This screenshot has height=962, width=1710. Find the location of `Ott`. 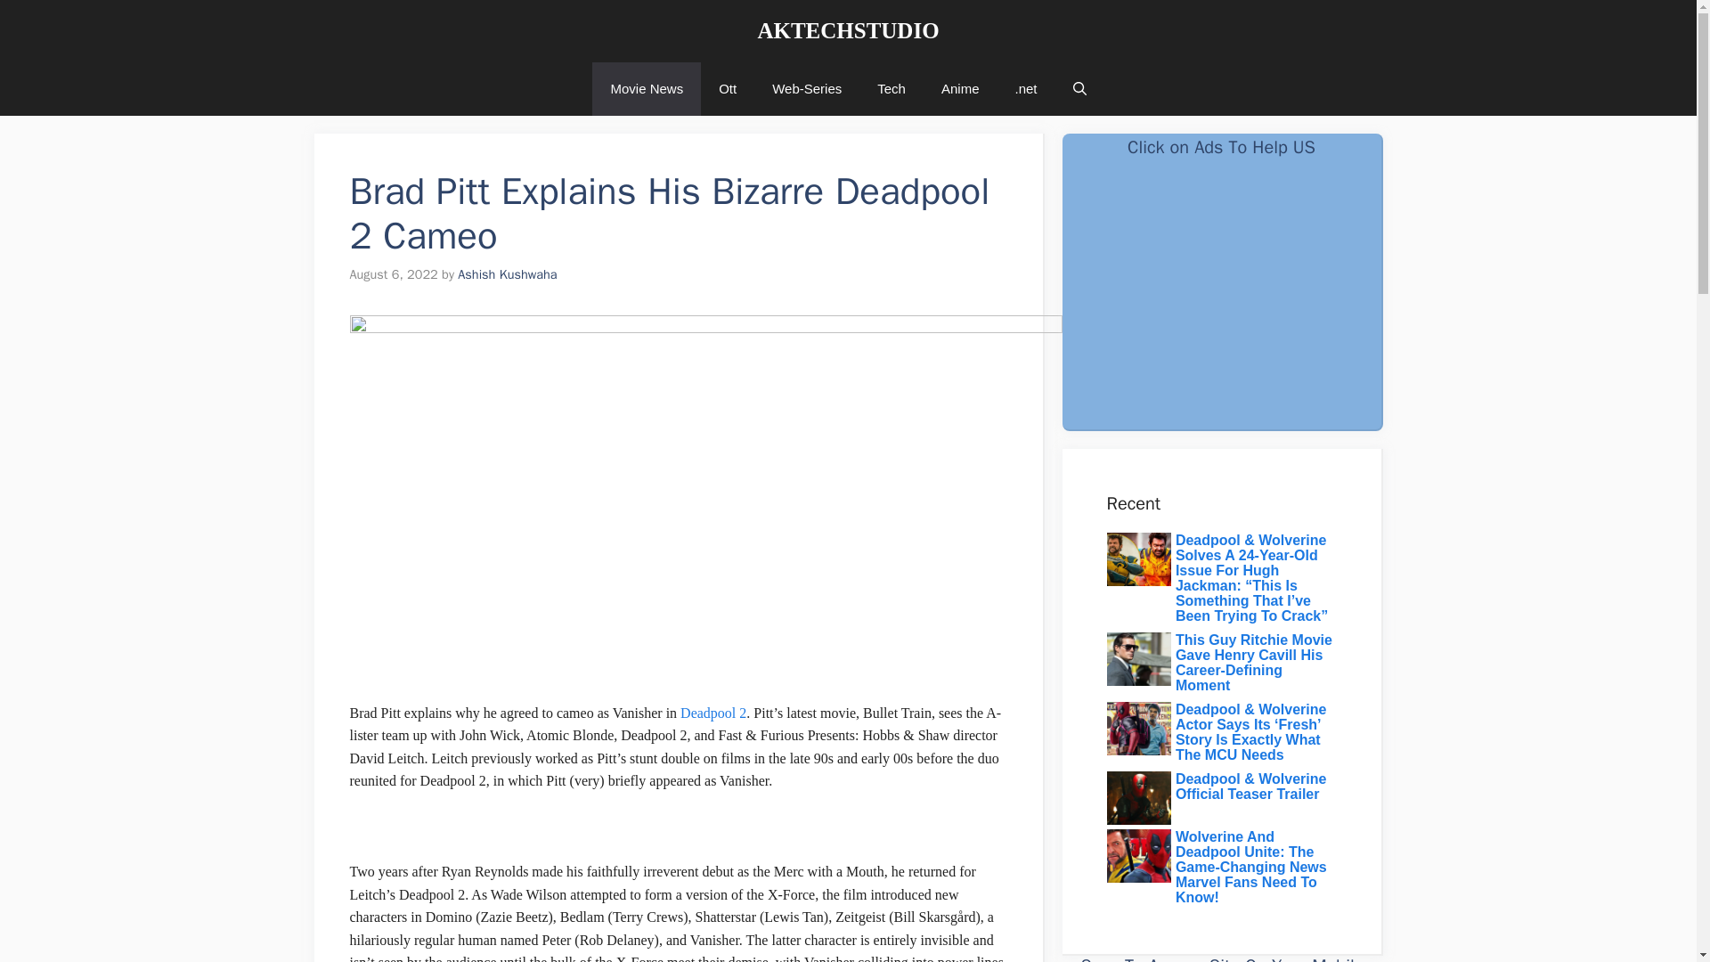

Ott is located at coordinates (727, 89).